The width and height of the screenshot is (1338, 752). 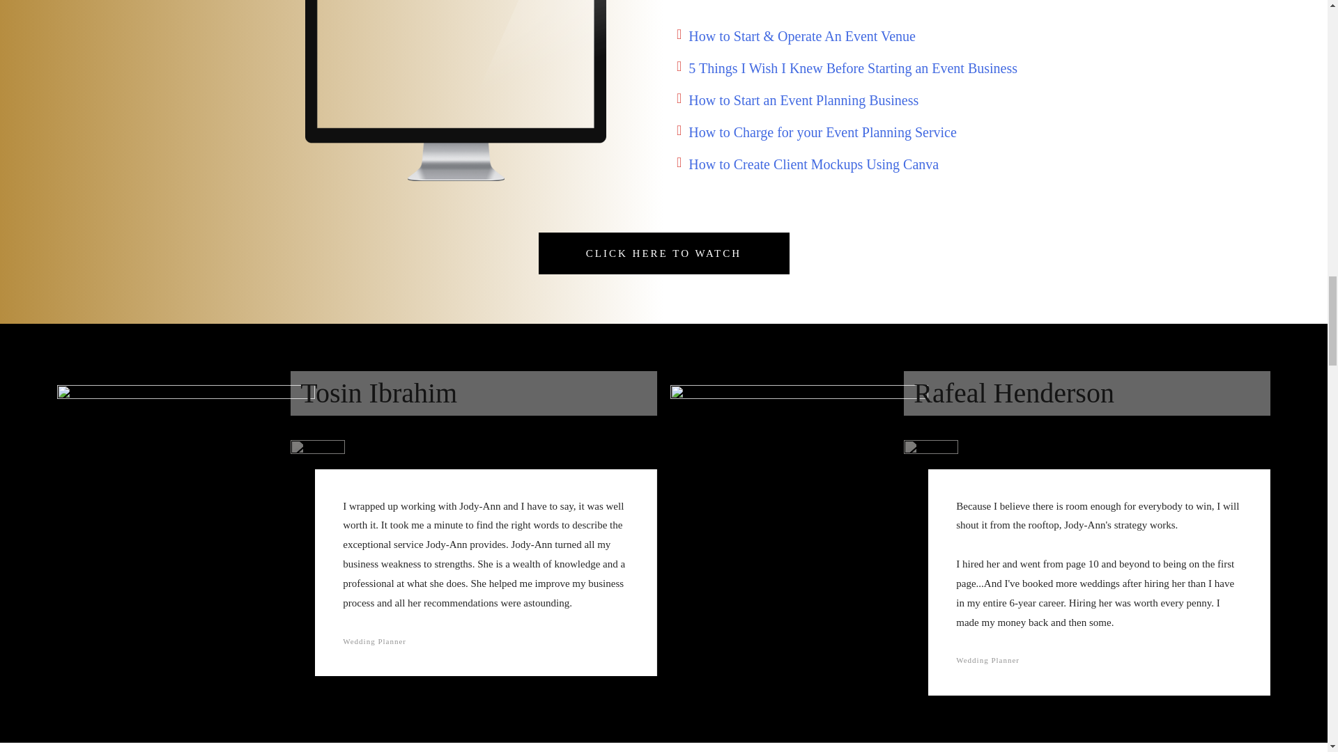 What do you see at coordinates (803, 100) in the screenshot?
I see `How to Start an Event Planning Business` at bounding box center [803, 100].